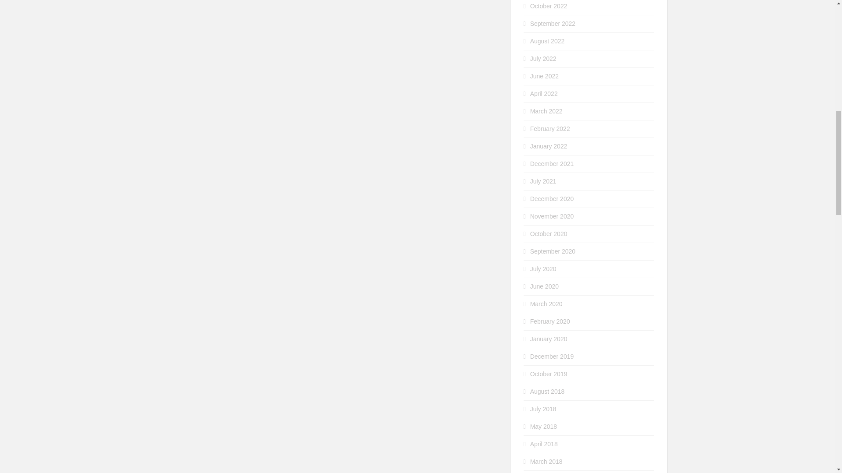 This screenshot has height=473, width=842. What do you see at coordinates (547, 41) in the screenshot?
I see `August 2022` at bounding box center [547, 41].